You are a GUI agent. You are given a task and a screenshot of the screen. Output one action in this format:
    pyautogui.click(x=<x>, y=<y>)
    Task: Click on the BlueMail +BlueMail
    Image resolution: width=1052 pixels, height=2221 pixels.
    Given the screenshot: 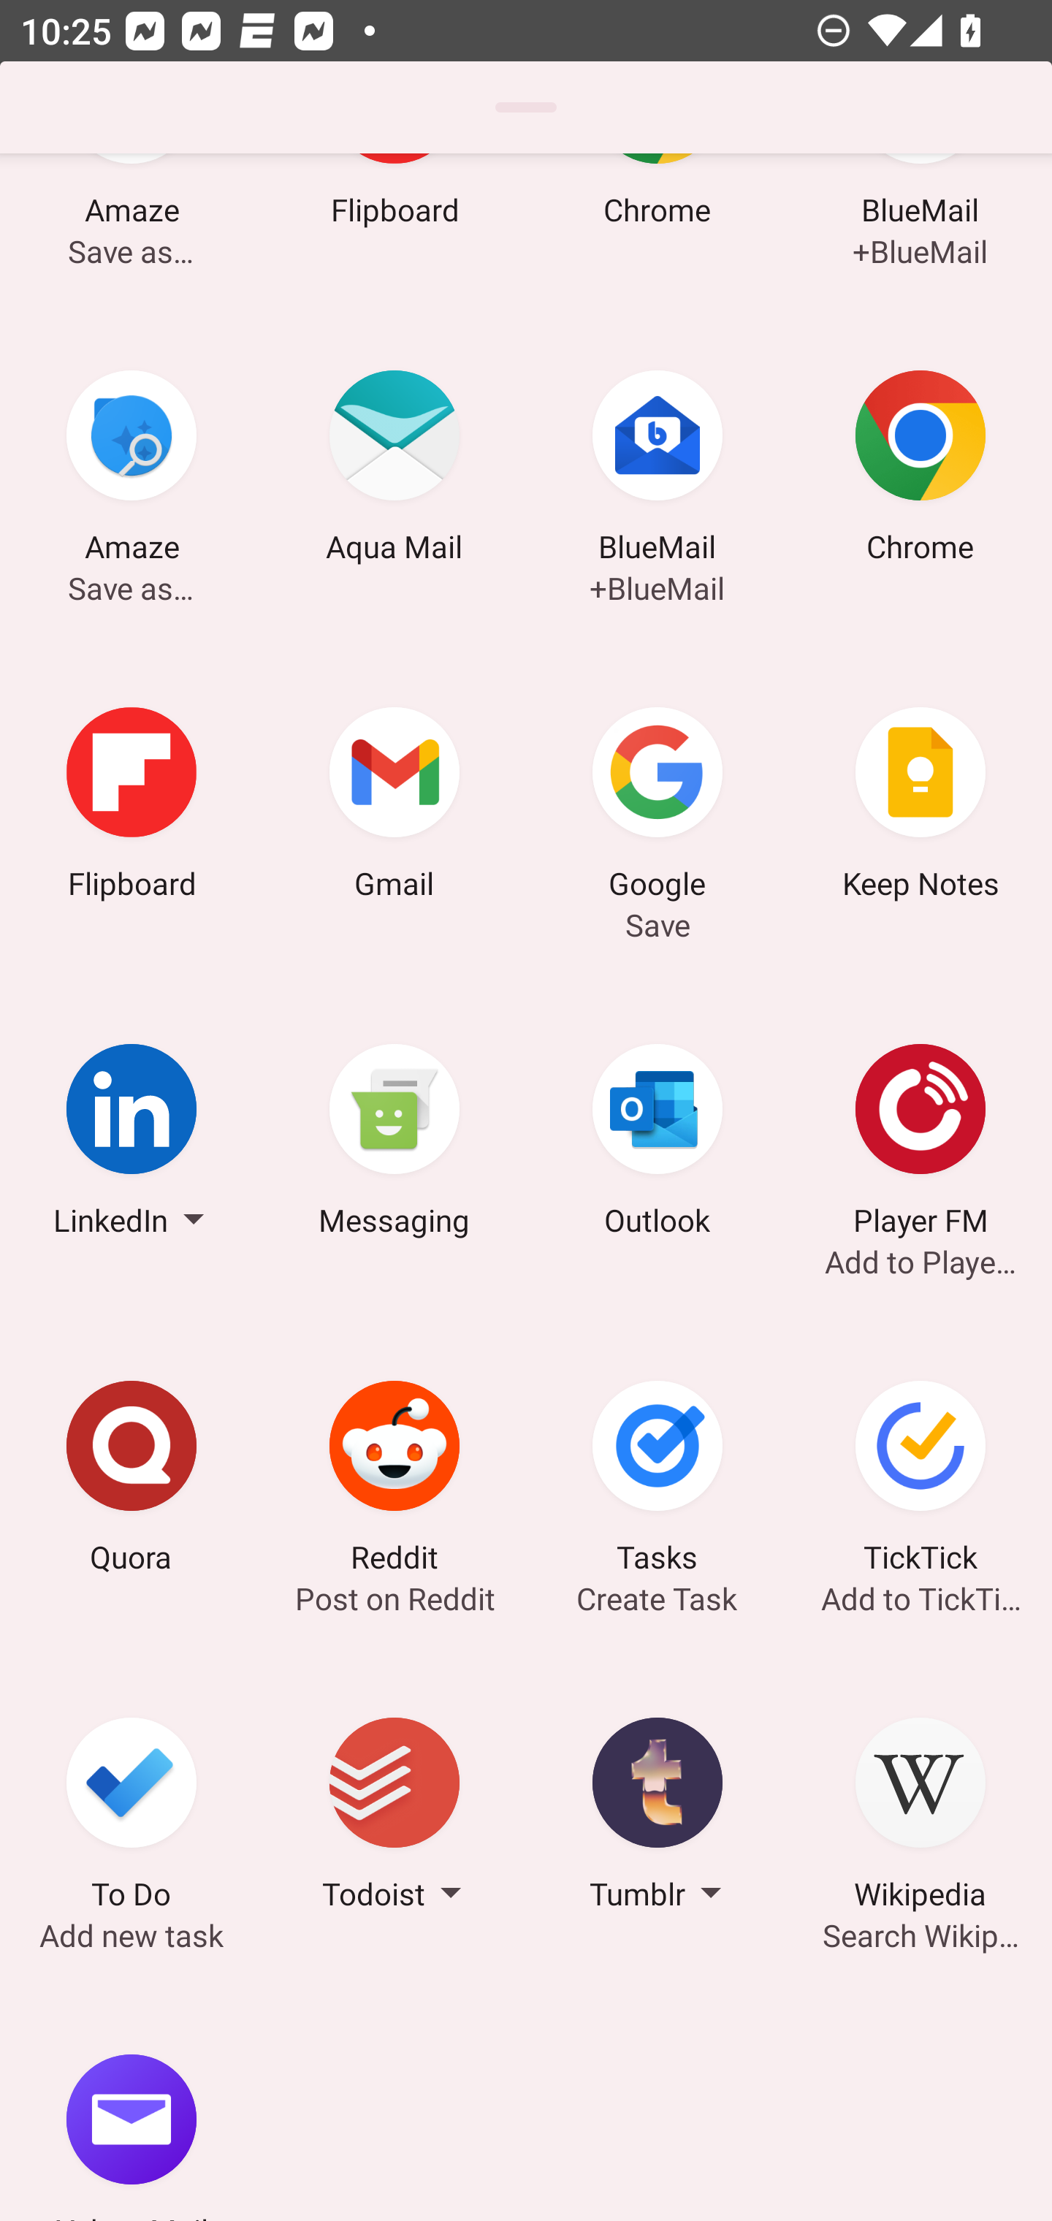 What is the action you would take?
    pyautogui.click(x=657, y=471)
    